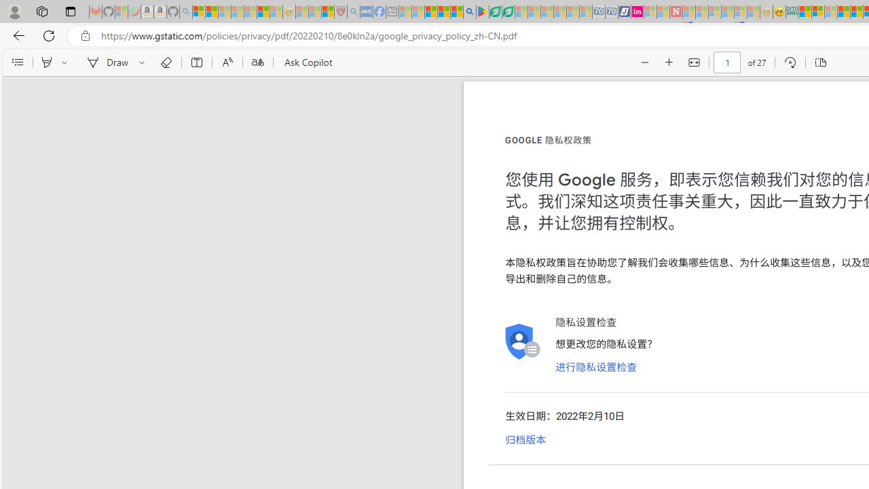 The height and width of the screenshot is (489, 869). I want to click on Rotate (Ctrl+]), so click(790, 62).